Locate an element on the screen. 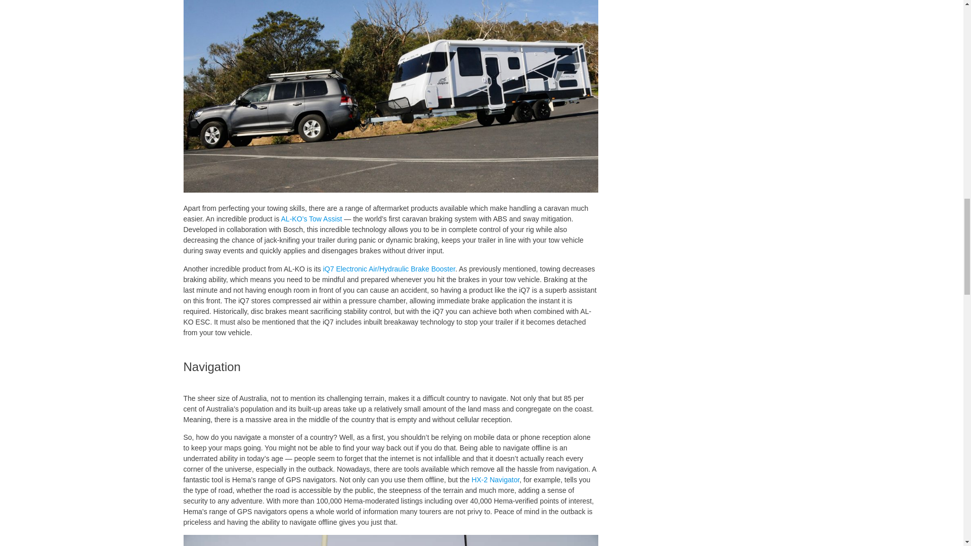 The image size is (971, 546). HX-2 Navigator is located at coordinates (495, 479).